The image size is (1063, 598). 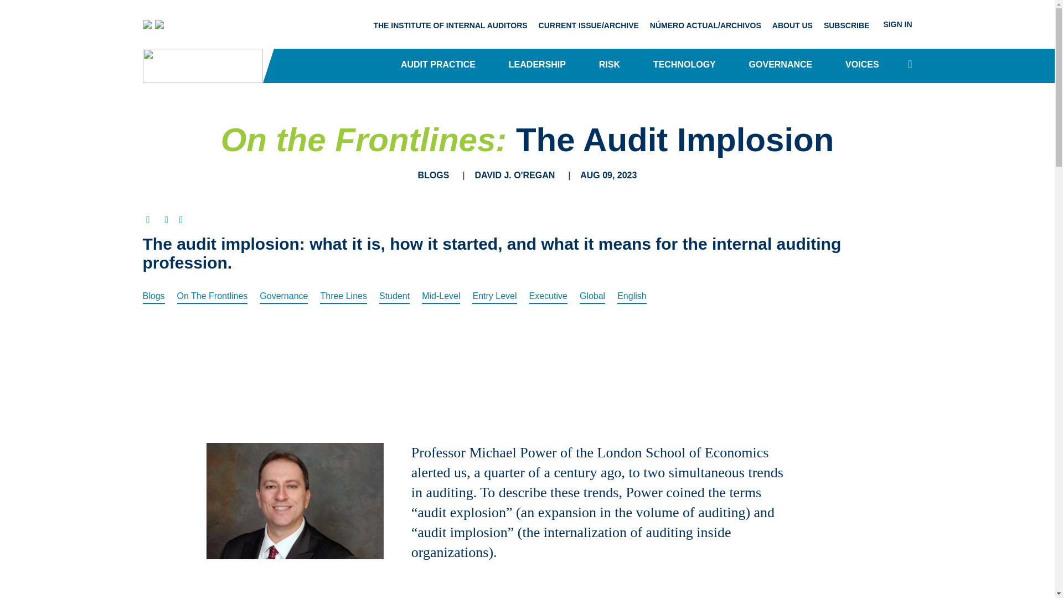 What do you see at coordinates (441, 296) in the screenshot?
I see `Mid-Level` at bounding box center [441, 296].